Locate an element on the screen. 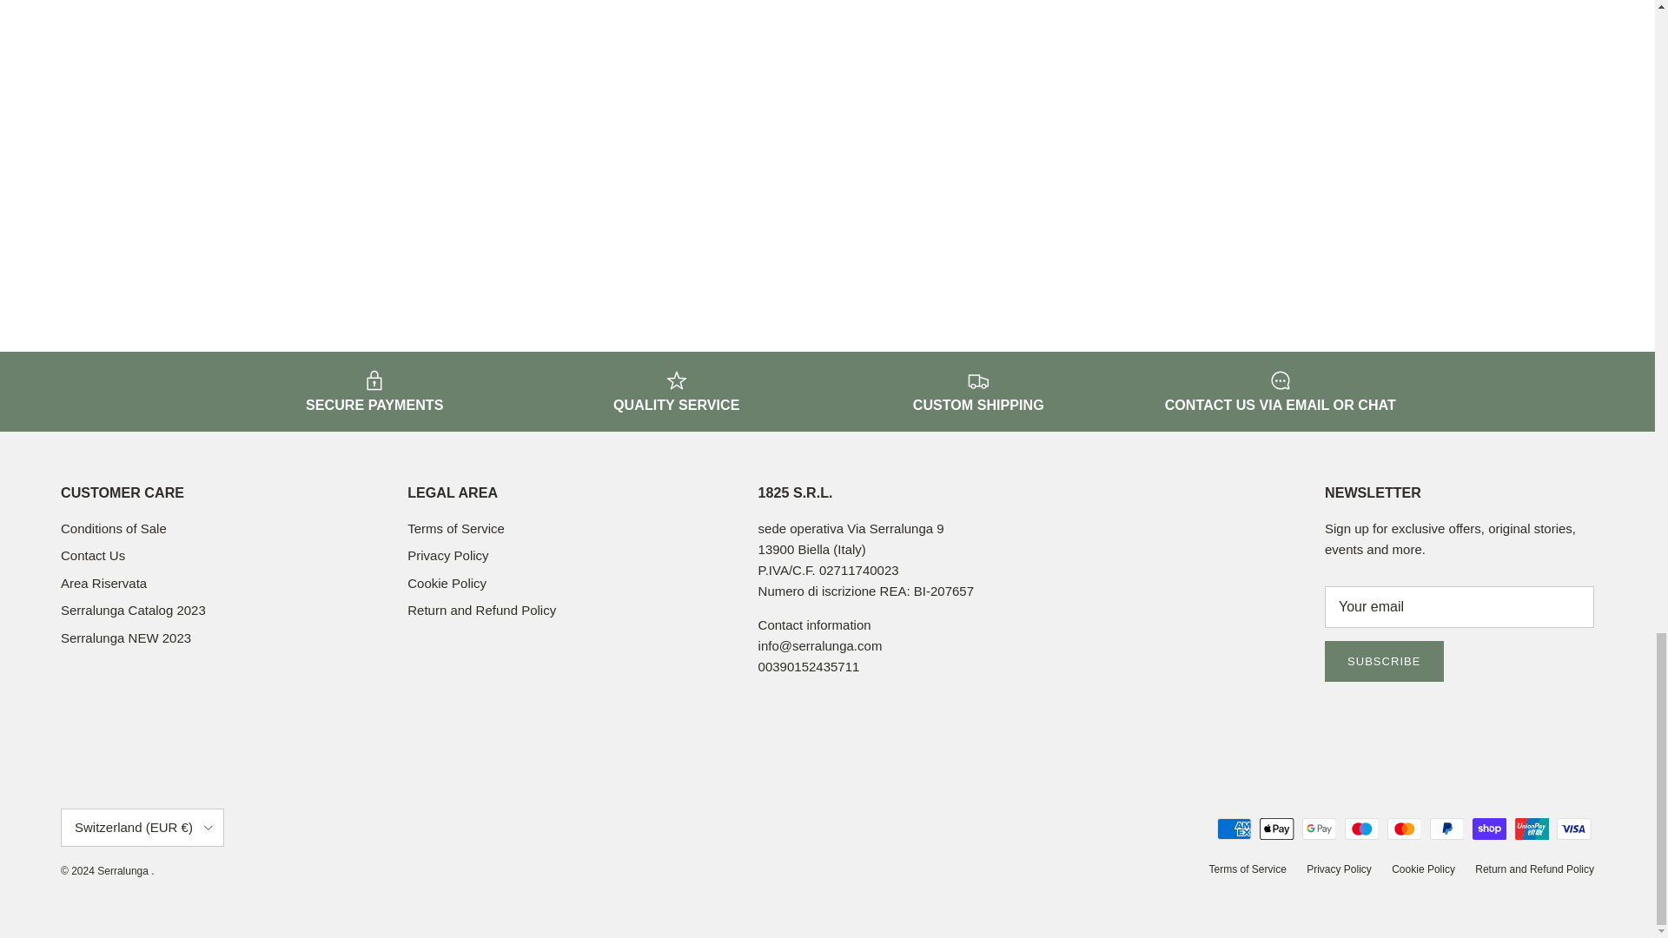 The width and height of the screenshot is (1668, 938). PayPal is located at coordinates (1446, 829).